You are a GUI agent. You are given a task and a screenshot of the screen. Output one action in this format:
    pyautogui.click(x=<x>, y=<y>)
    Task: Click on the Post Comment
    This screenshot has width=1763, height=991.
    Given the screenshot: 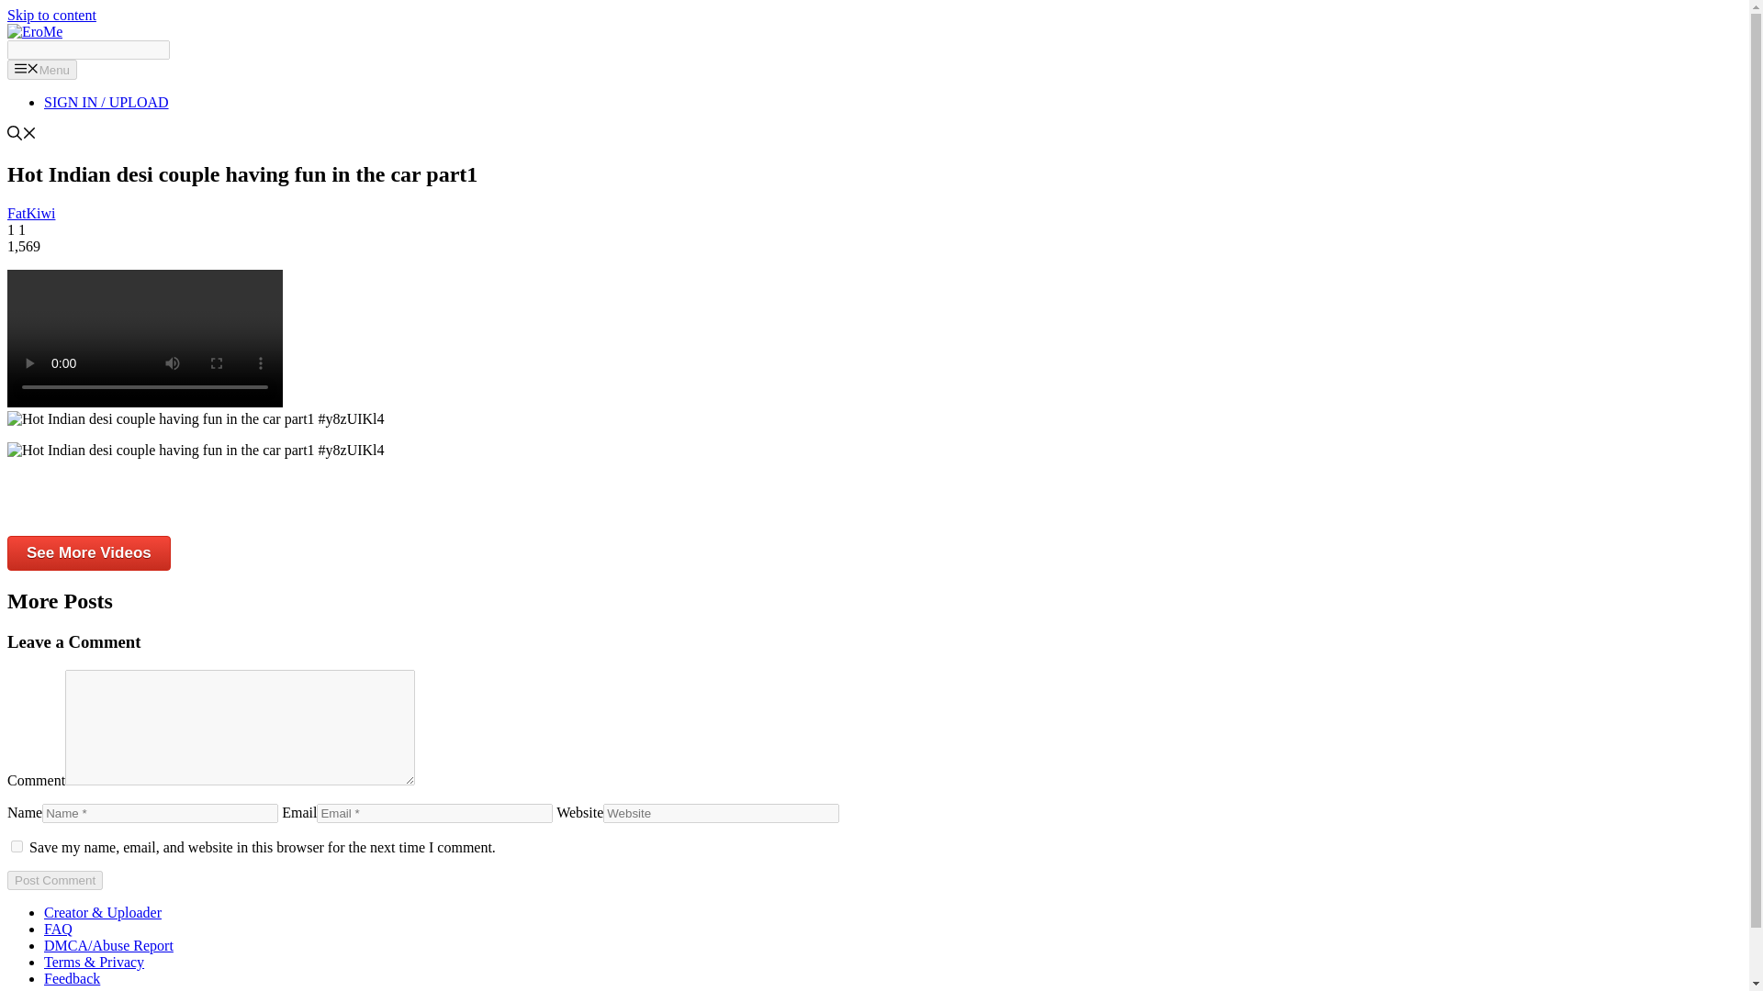 What is the action you would take?
    pyautogui.click(x=54, y=880)
    